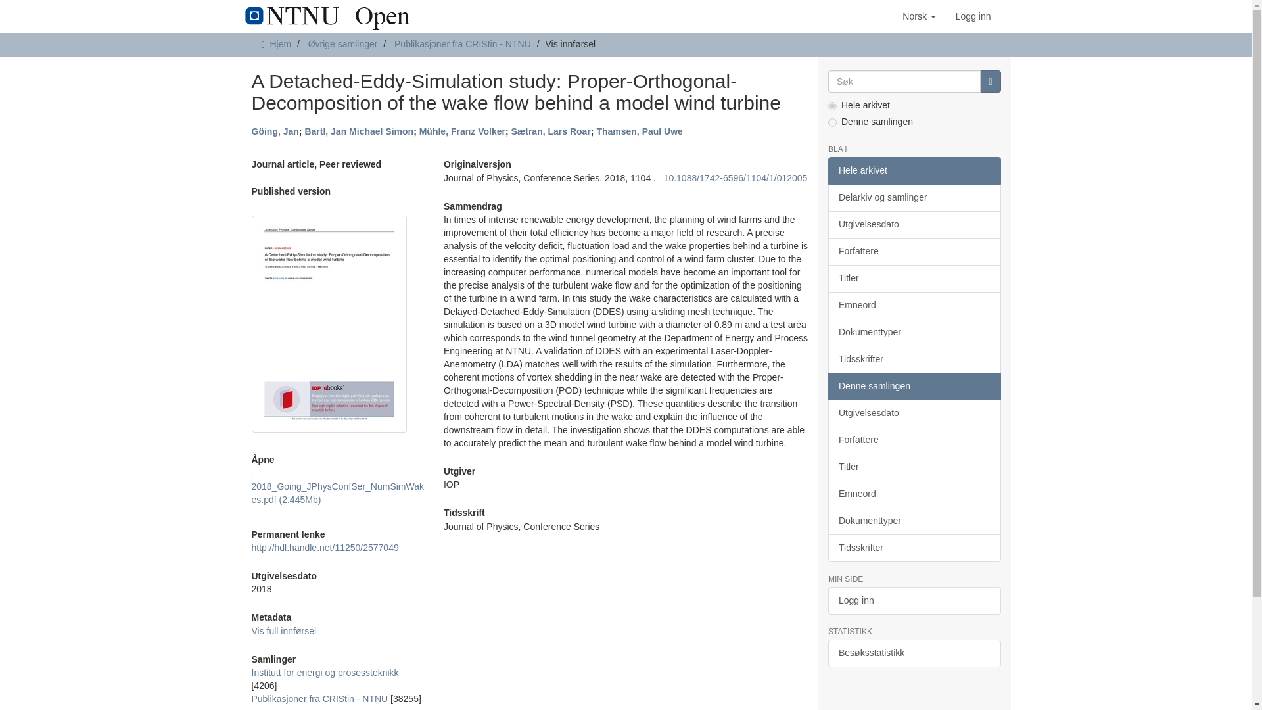  I want to click on Norsk , so click(919, 16).